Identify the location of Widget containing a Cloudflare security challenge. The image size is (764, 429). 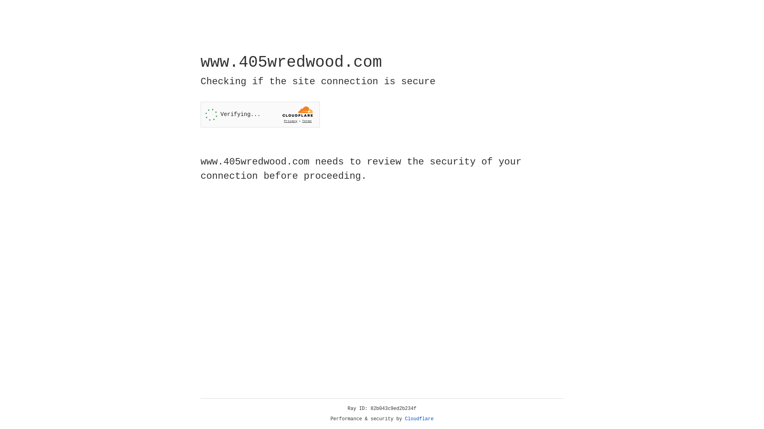
(260, 114).